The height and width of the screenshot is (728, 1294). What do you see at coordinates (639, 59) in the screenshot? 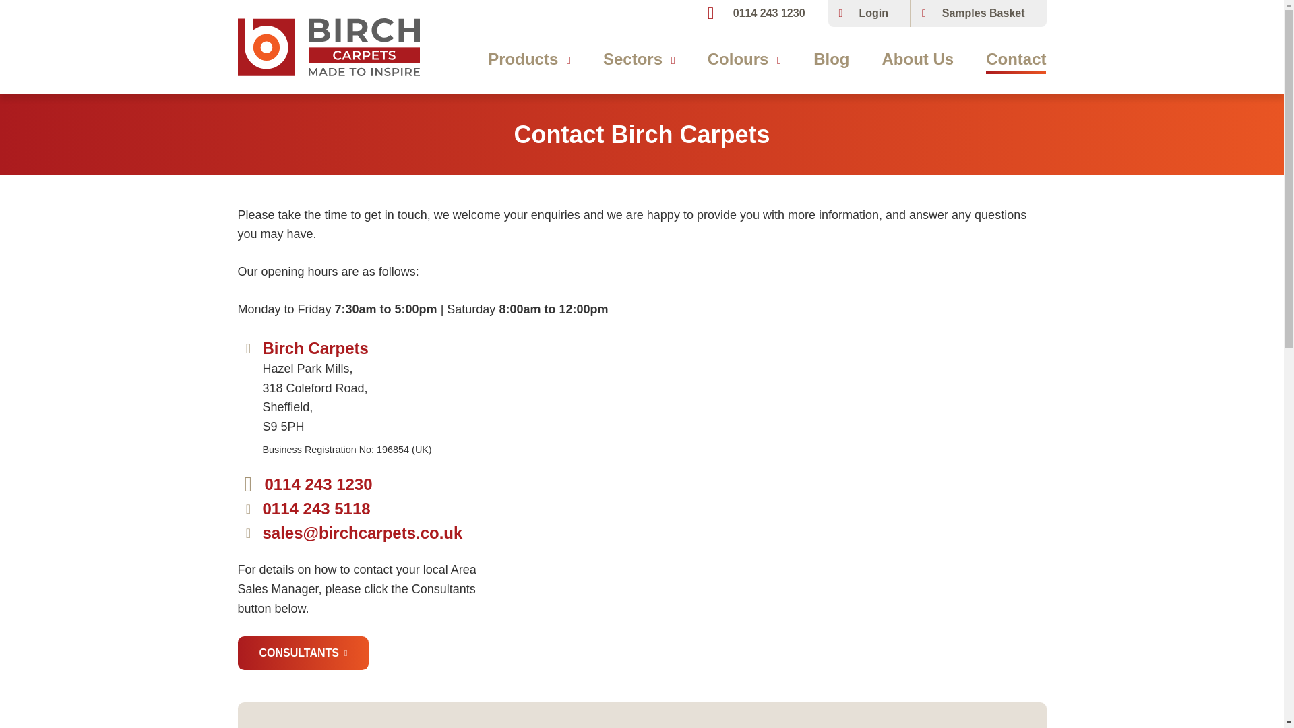
I see `Sectors` at bounding box center [639, 59].